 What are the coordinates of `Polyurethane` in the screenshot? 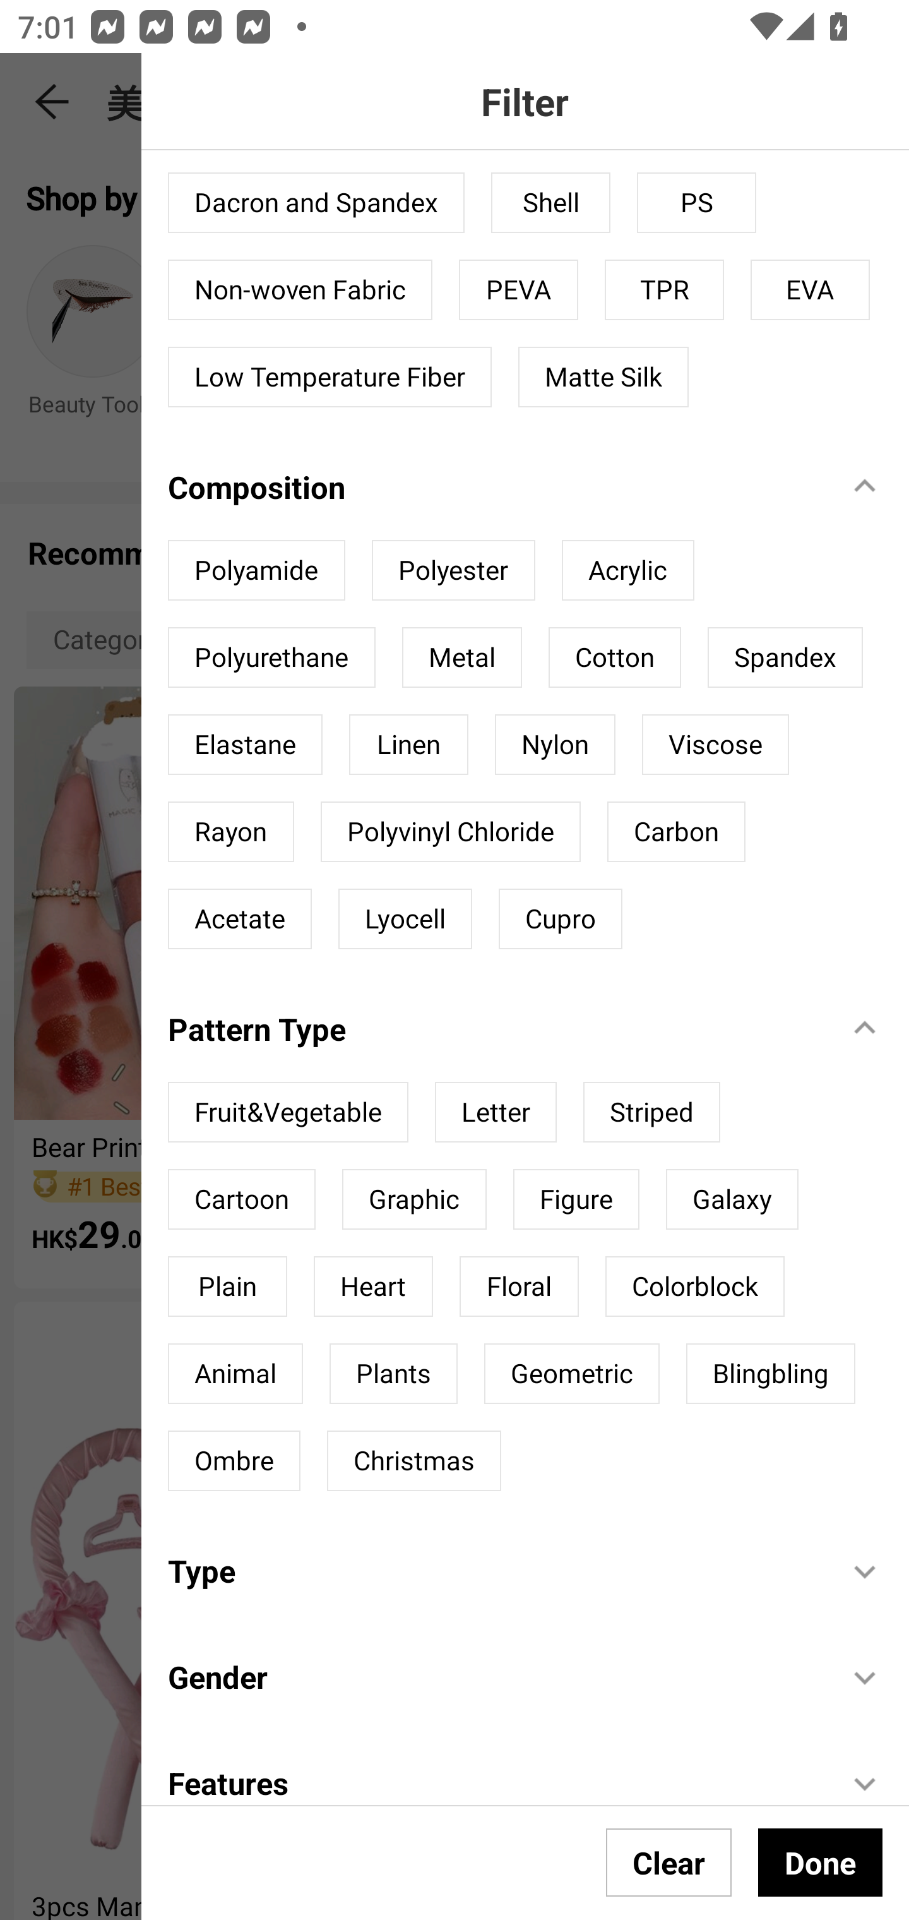 It's located at (271, 657).